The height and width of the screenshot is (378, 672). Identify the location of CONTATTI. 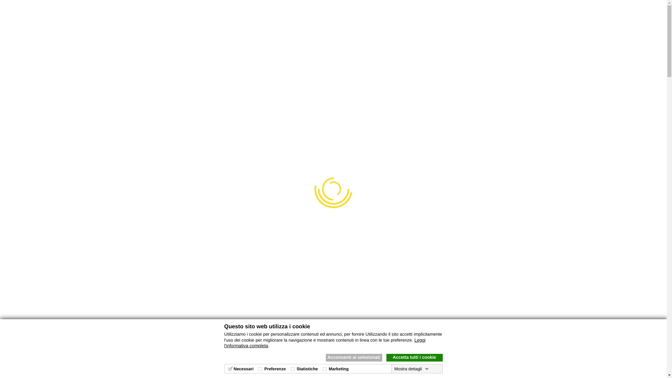
(489, 39).